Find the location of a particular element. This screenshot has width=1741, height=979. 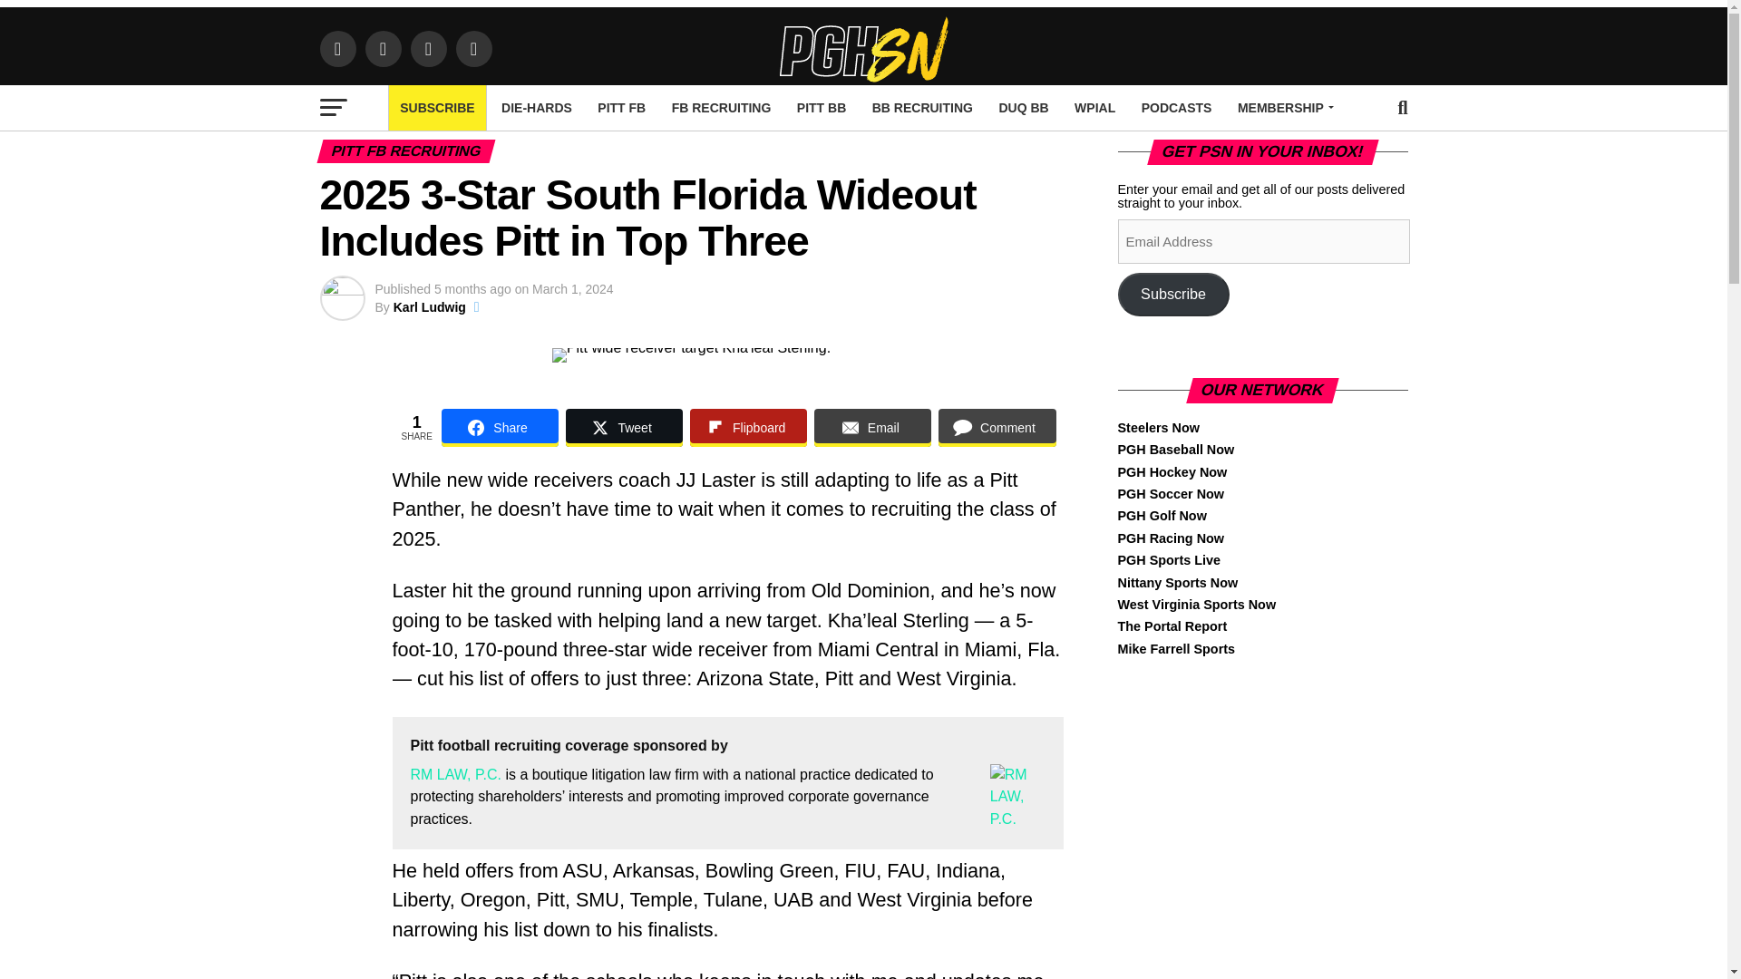

Share on Share is located at coordinates (501, 428).